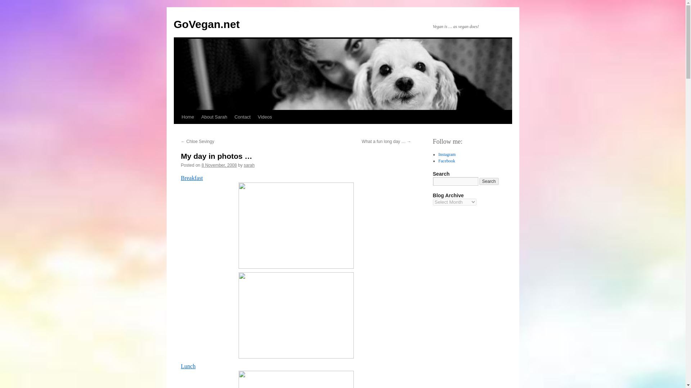 This screenshot has width=691, height=388. What do you see at coordinates (191, 178) in the screenshot?
I see `Breakfast` at bounding box center [191, 178].